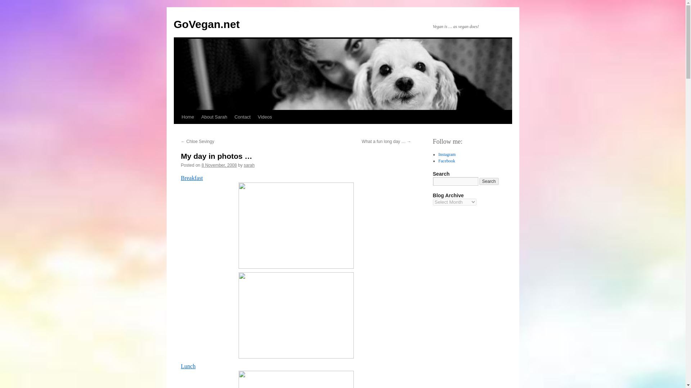 This screenshot has width=691, height=388. What do you see at coordinates (191, 178) in the screenshot?
I see `Breakfast` at bounding box center [191, 178].